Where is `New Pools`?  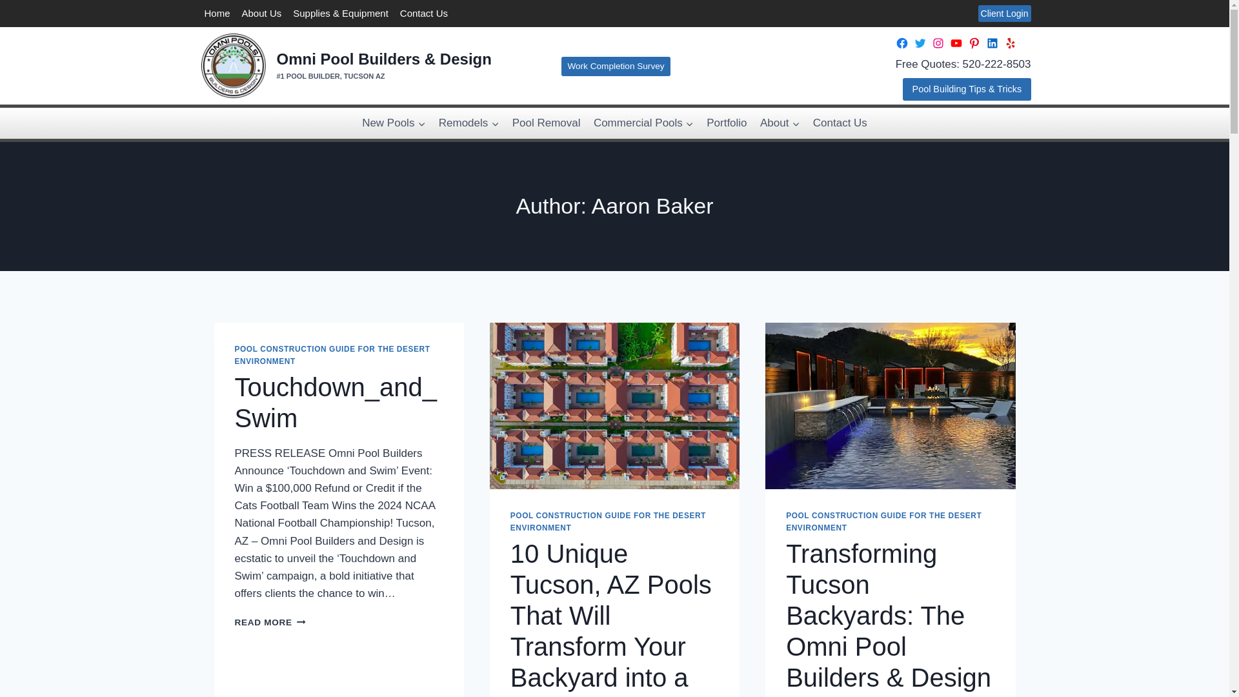
New Pools is located at coordinates (394, 123).